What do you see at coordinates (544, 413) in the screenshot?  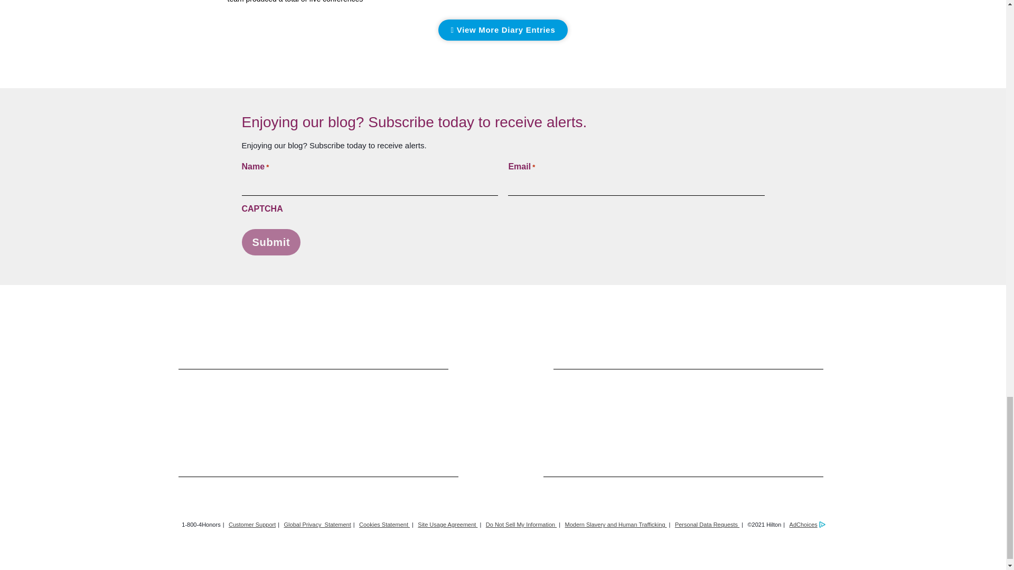 I see `Embassy Suites by Hilton, opens new window` at bounding box center [544, 413].